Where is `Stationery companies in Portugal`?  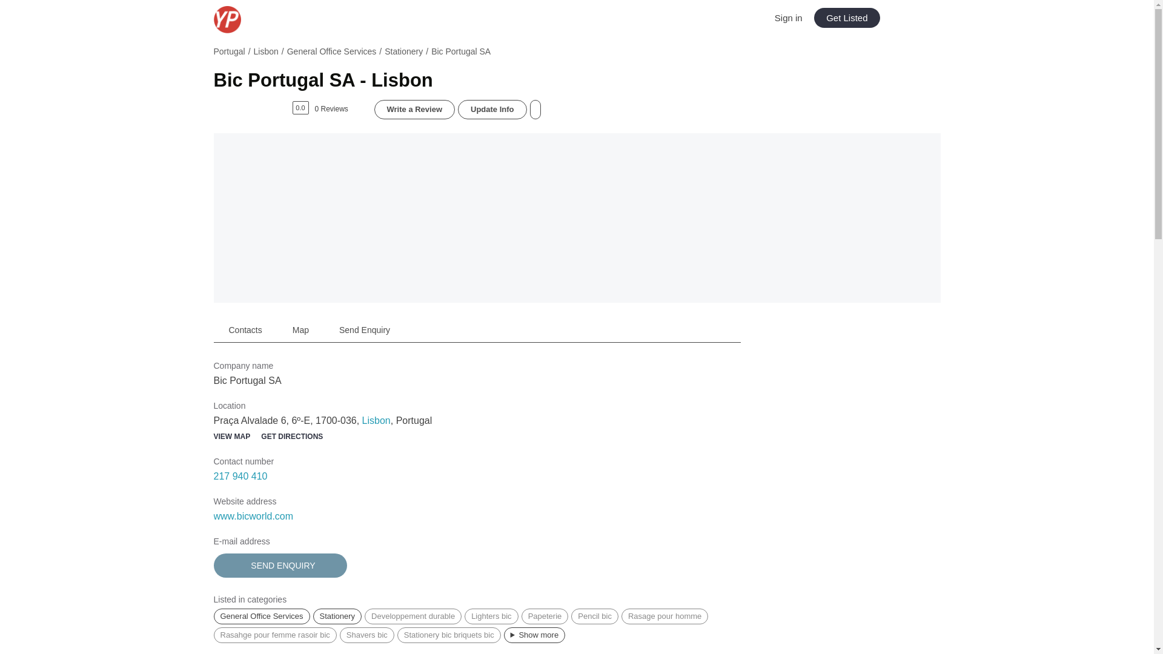 Stationery companies in Portugal is located at coordinates (337, 616).